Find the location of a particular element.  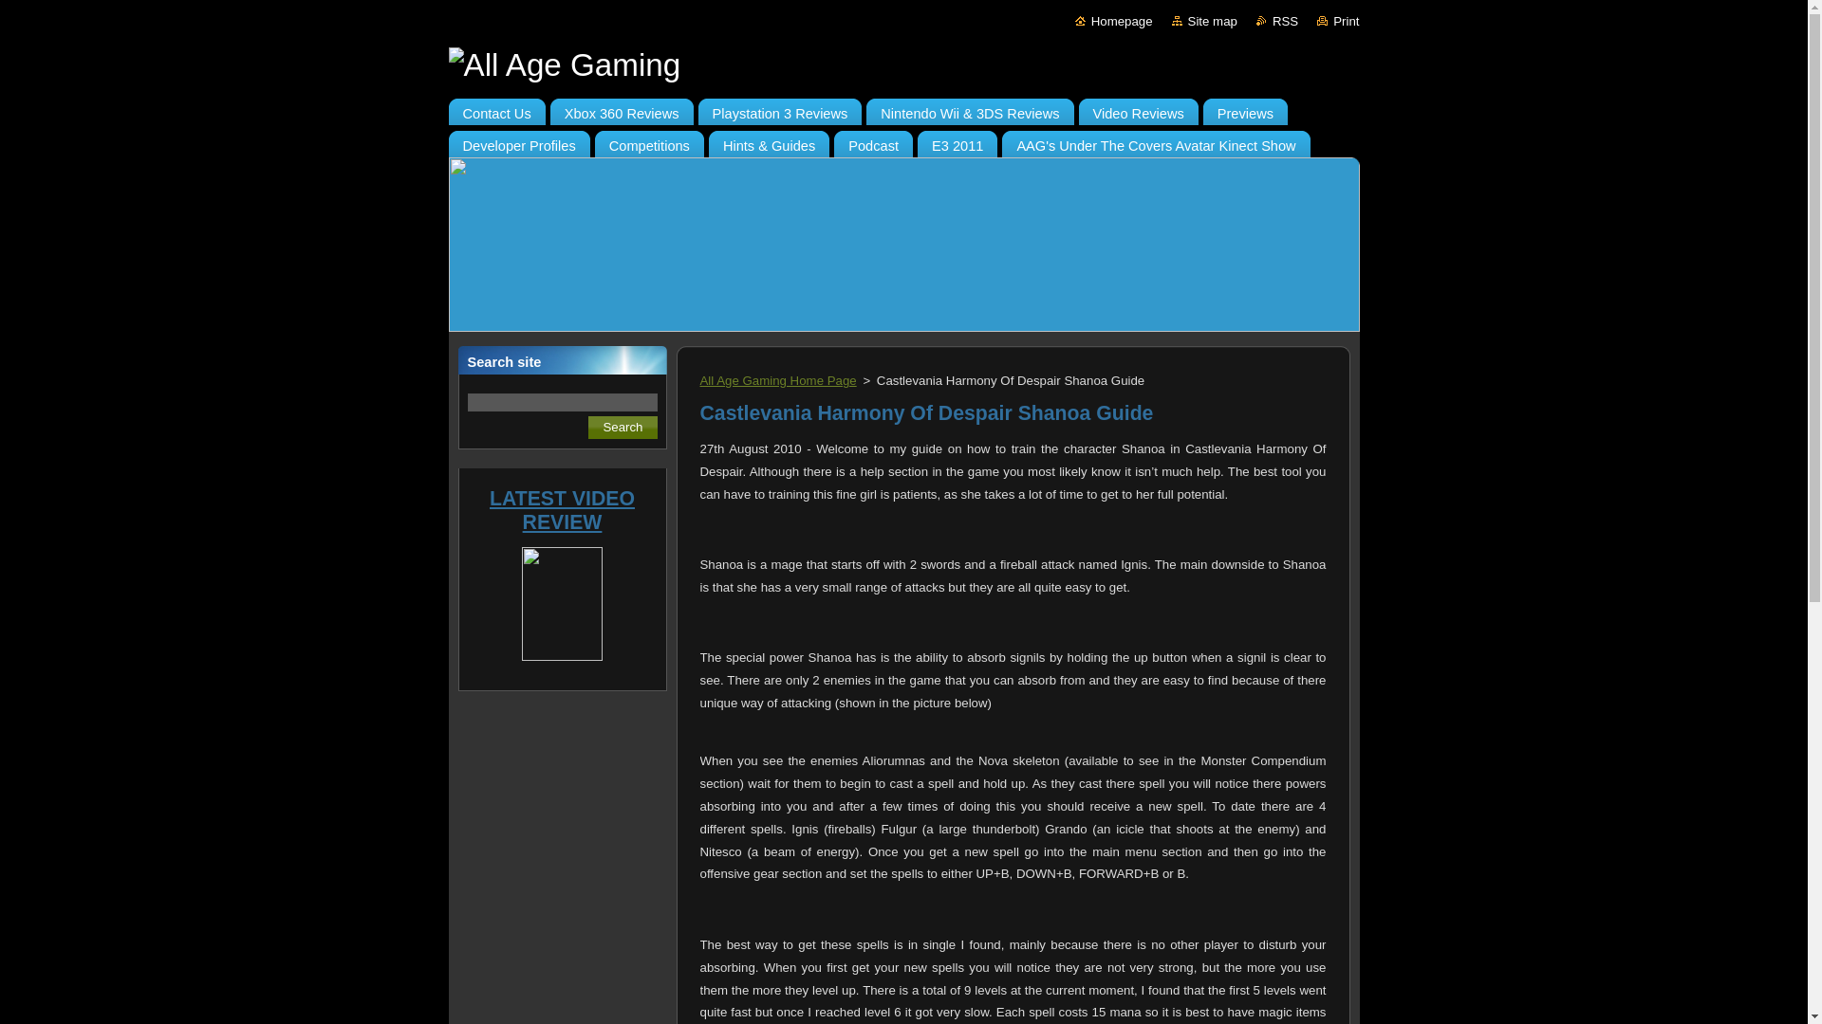

Video Reviews is located at coordinates (1137, 108).